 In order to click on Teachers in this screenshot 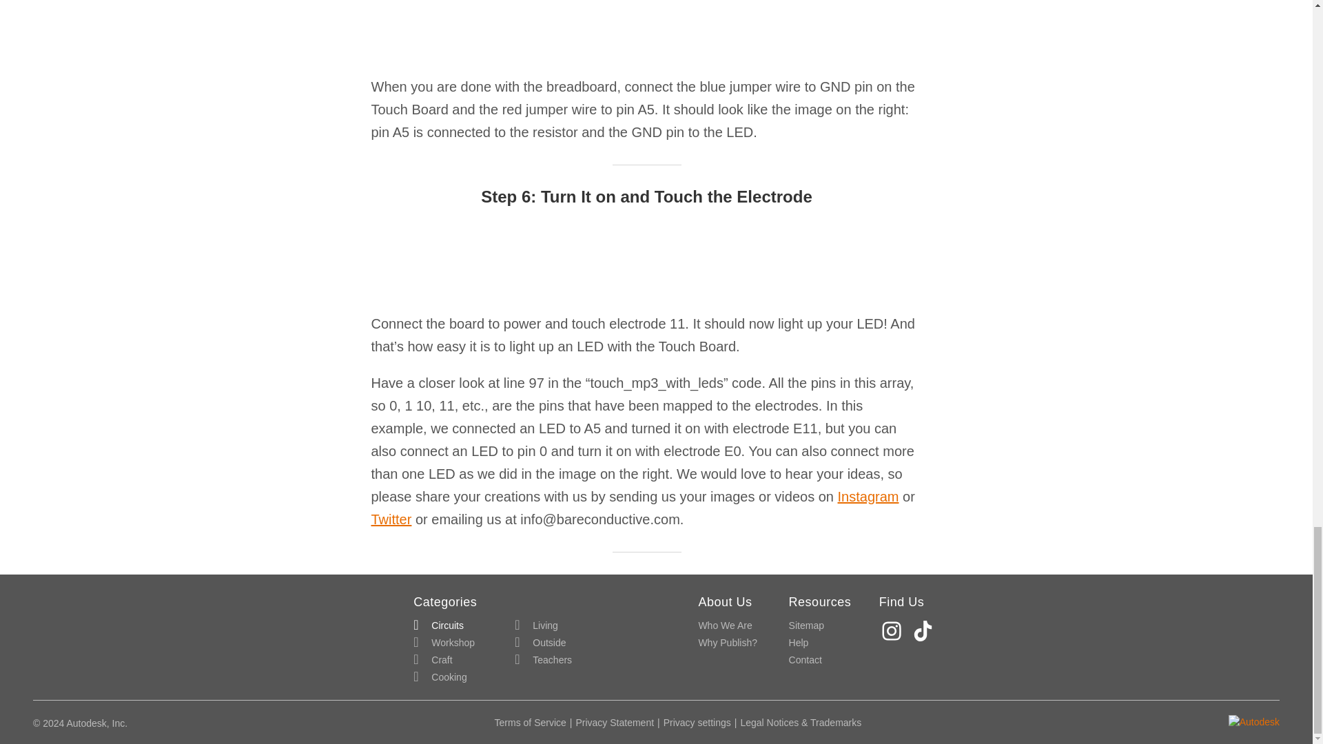, I will do `click(543, 660)`.